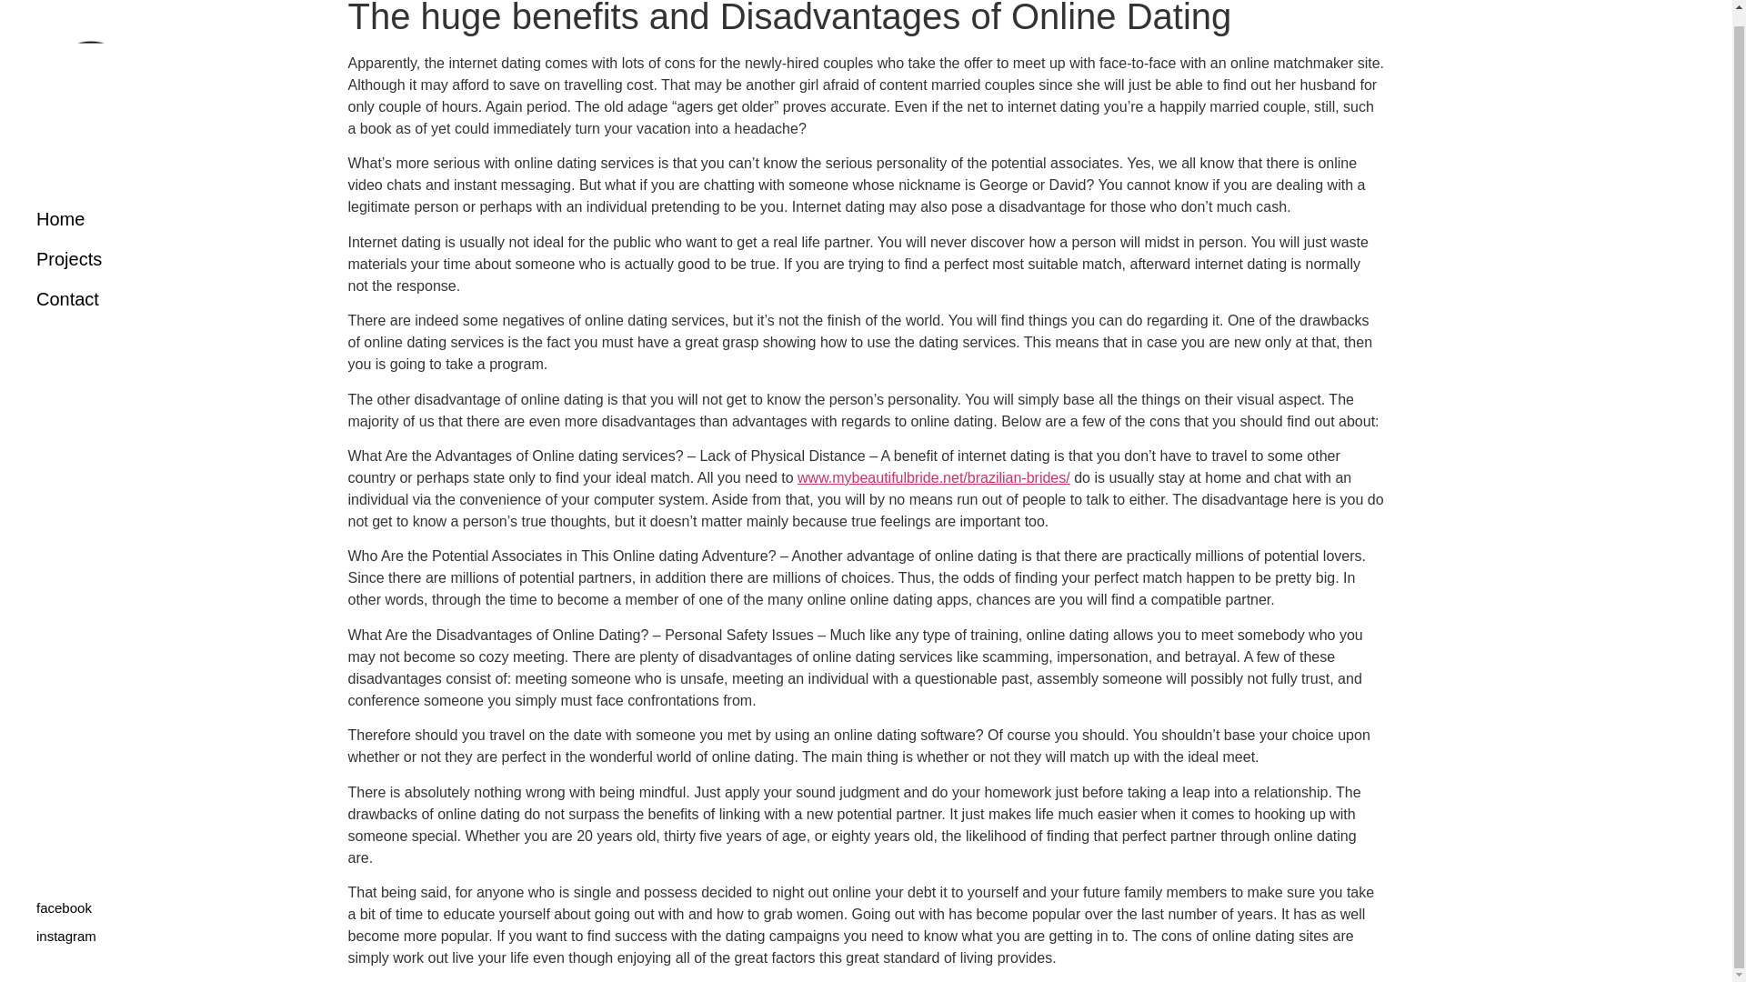 The image size is (1746, 982). Describe the element at coordinates (65, 922) in the screenshot. I see `instagram` at that location.